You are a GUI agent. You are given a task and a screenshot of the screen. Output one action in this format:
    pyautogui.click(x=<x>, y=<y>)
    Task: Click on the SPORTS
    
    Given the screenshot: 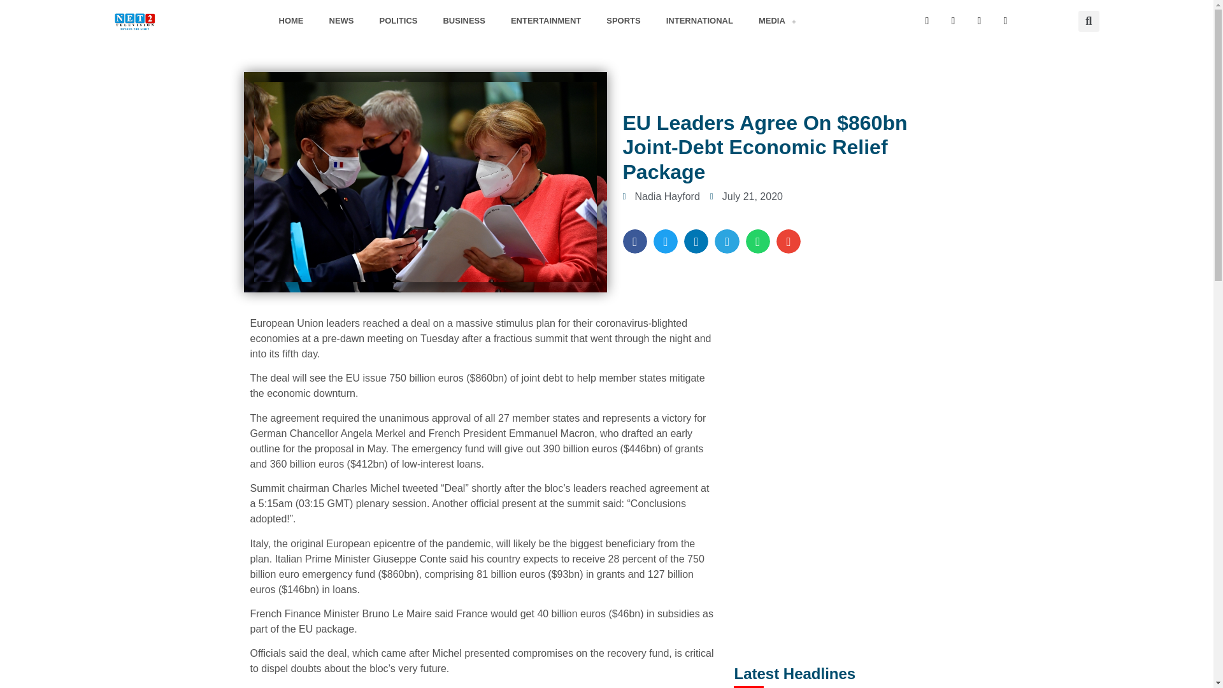 What is the action you would take?
    pyautogui.click(x=623, y=20)
    